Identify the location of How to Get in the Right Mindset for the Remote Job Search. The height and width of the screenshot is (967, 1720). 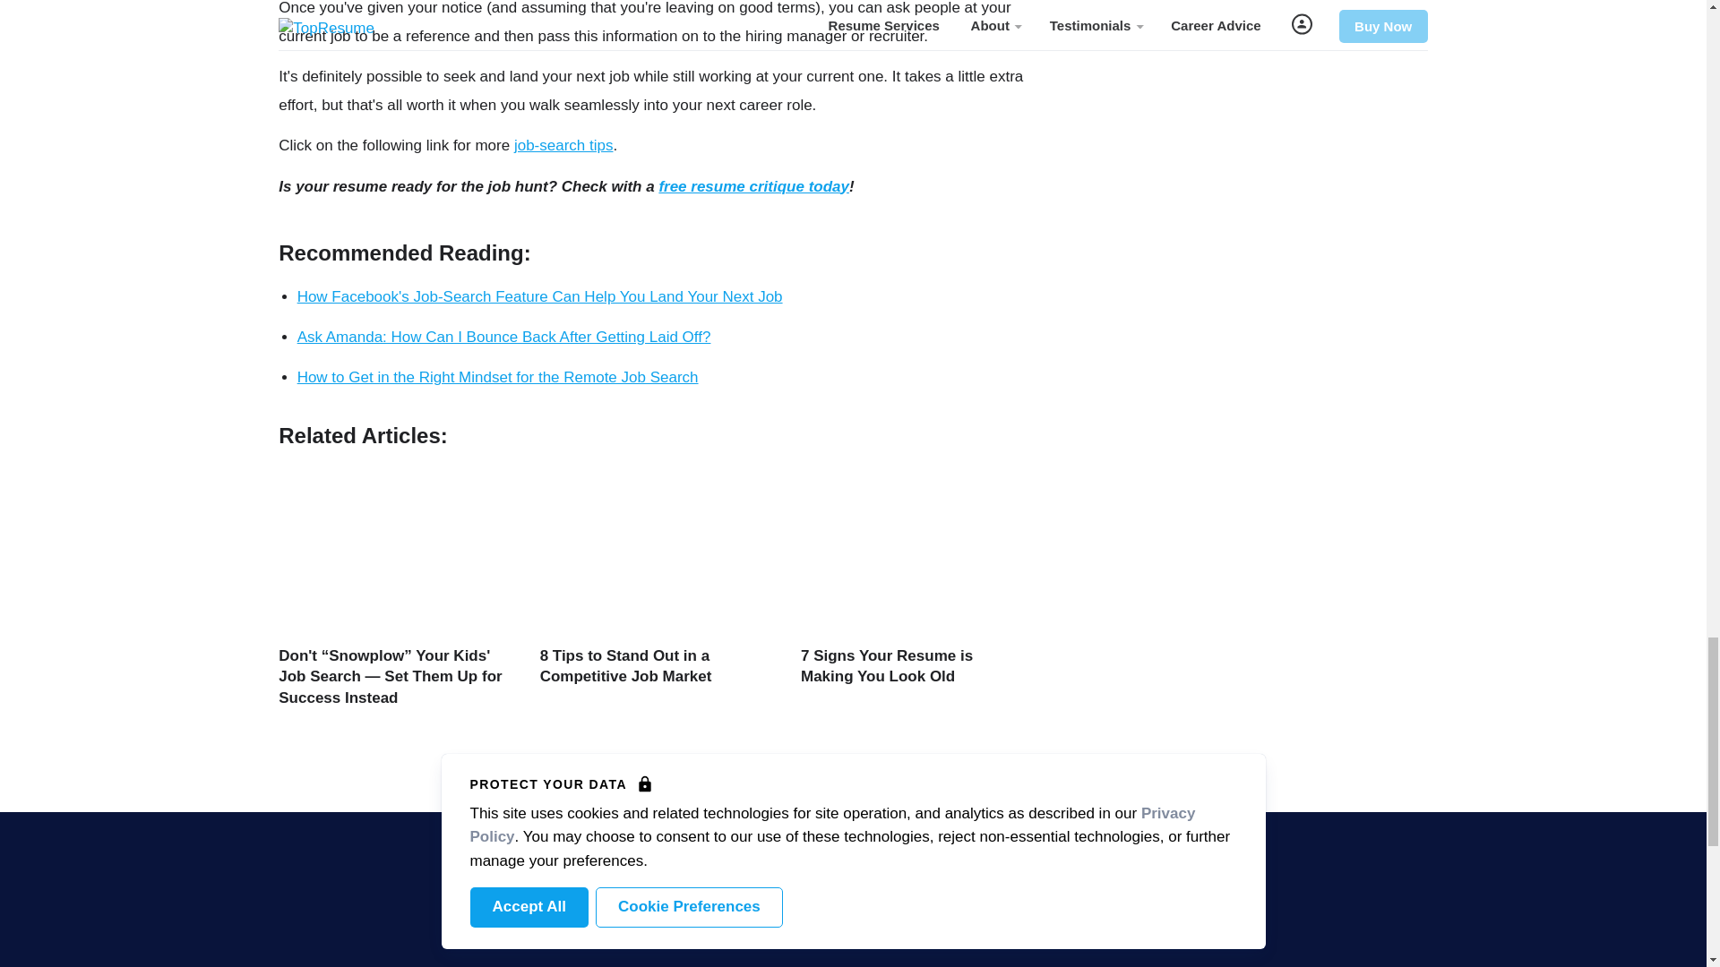
(498, 376).